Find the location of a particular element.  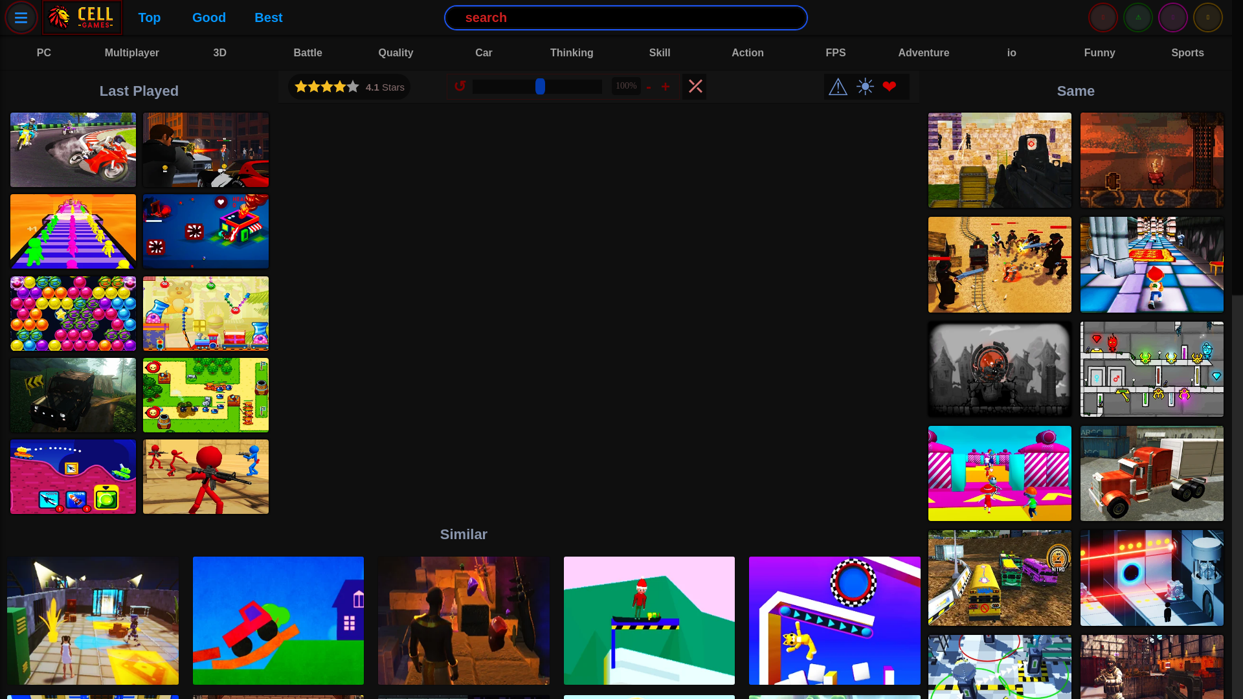

Report the error, let's fix it. is located at coordinates (838, 87).